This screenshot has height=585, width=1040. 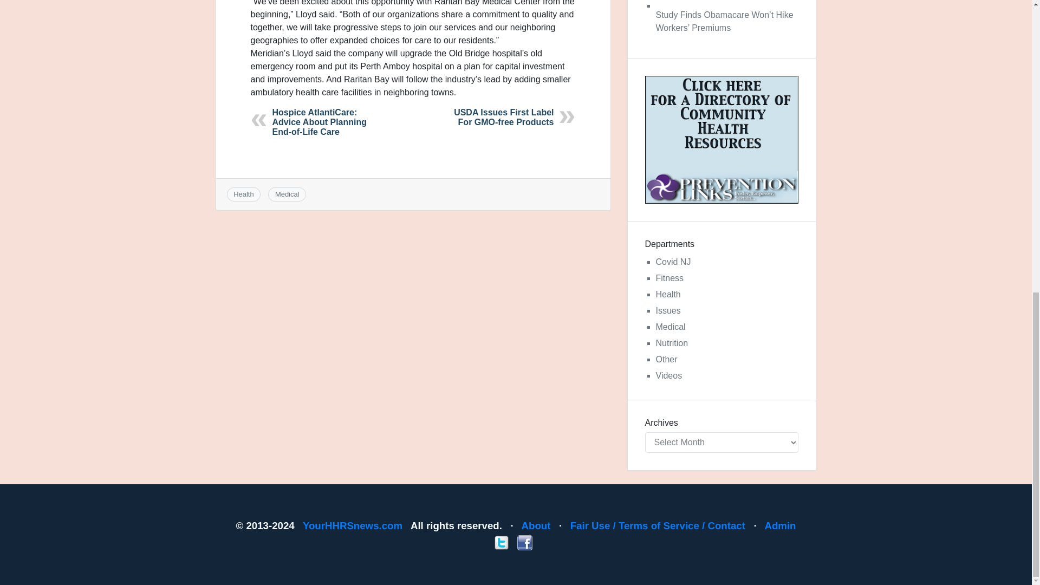 I want to click on USDA Issues First Label For GMO-free Products, so click(x=503, y=117).